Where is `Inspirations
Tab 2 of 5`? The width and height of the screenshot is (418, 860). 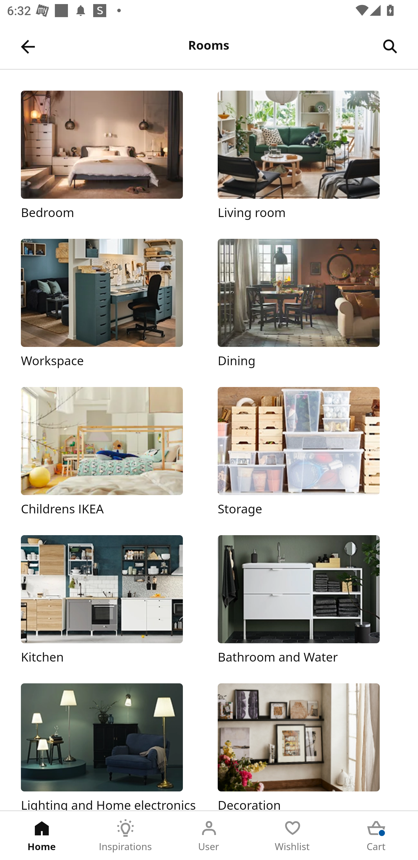 Inspirations
Tab 2 of 5 is located at coordinates (125, 836).